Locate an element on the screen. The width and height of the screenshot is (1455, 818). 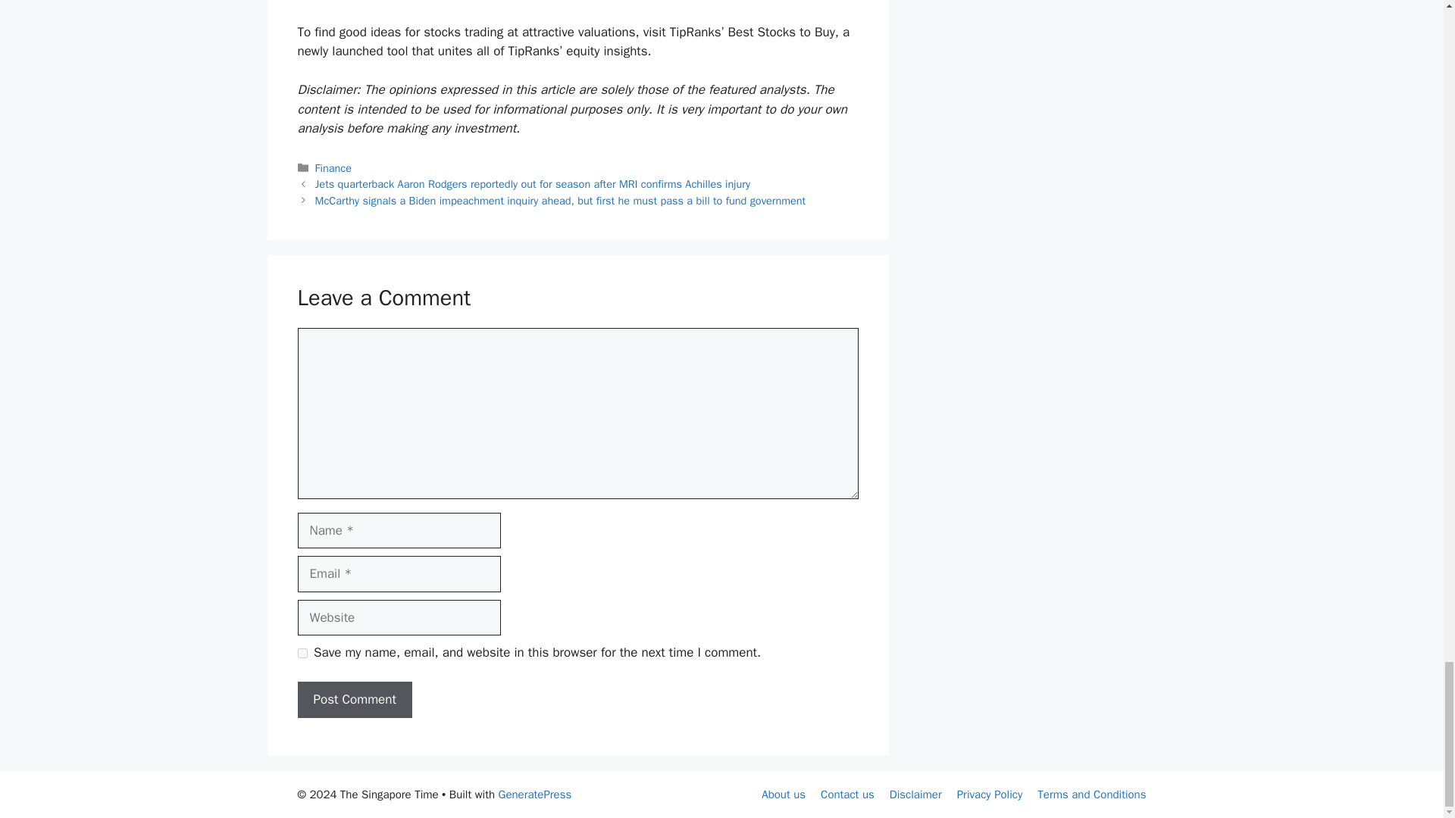
yes is located at coordinates (302, 653).